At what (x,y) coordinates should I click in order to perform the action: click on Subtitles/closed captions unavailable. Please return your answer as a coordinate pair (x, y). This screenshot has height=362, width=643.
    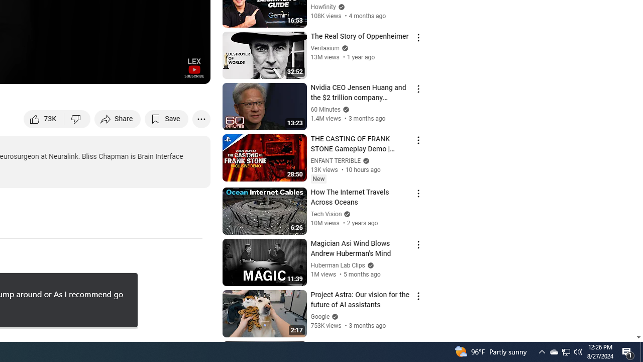
    Looking at the image, I should click on (95, 71).